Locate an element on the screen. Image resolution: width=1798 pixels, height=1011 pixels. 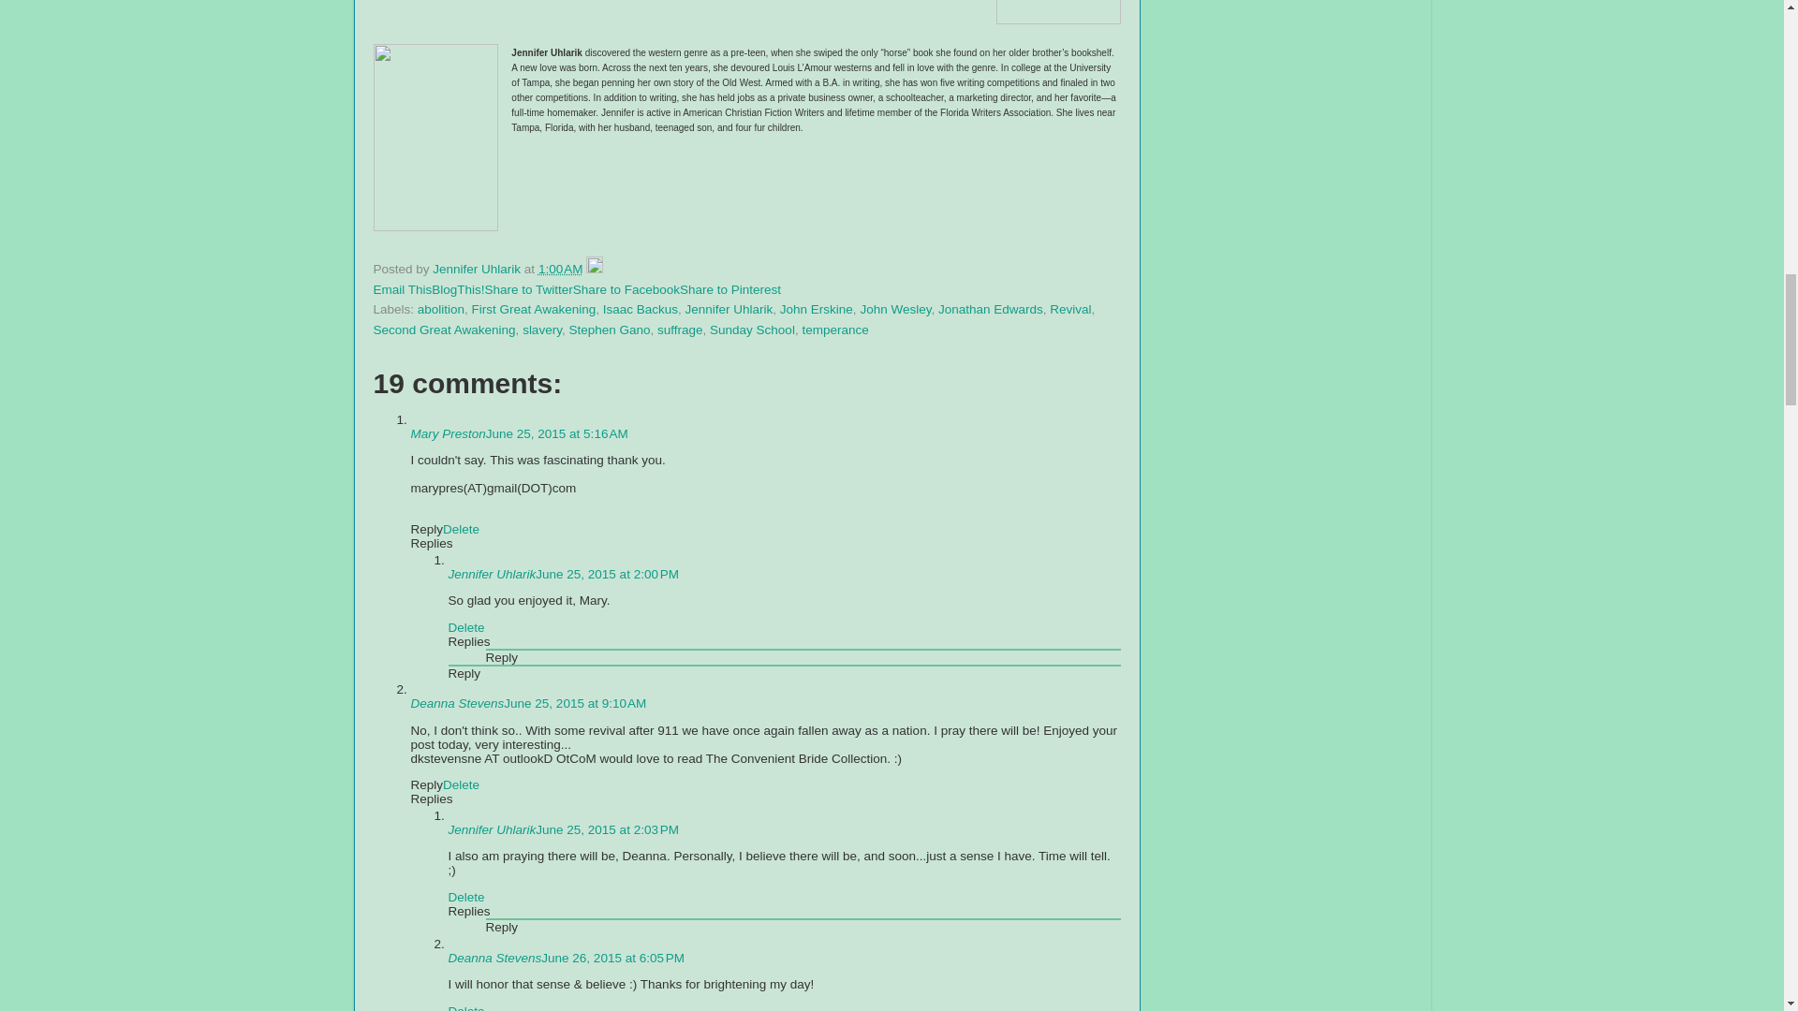
John Erskine is located at coordinates (817, 309).